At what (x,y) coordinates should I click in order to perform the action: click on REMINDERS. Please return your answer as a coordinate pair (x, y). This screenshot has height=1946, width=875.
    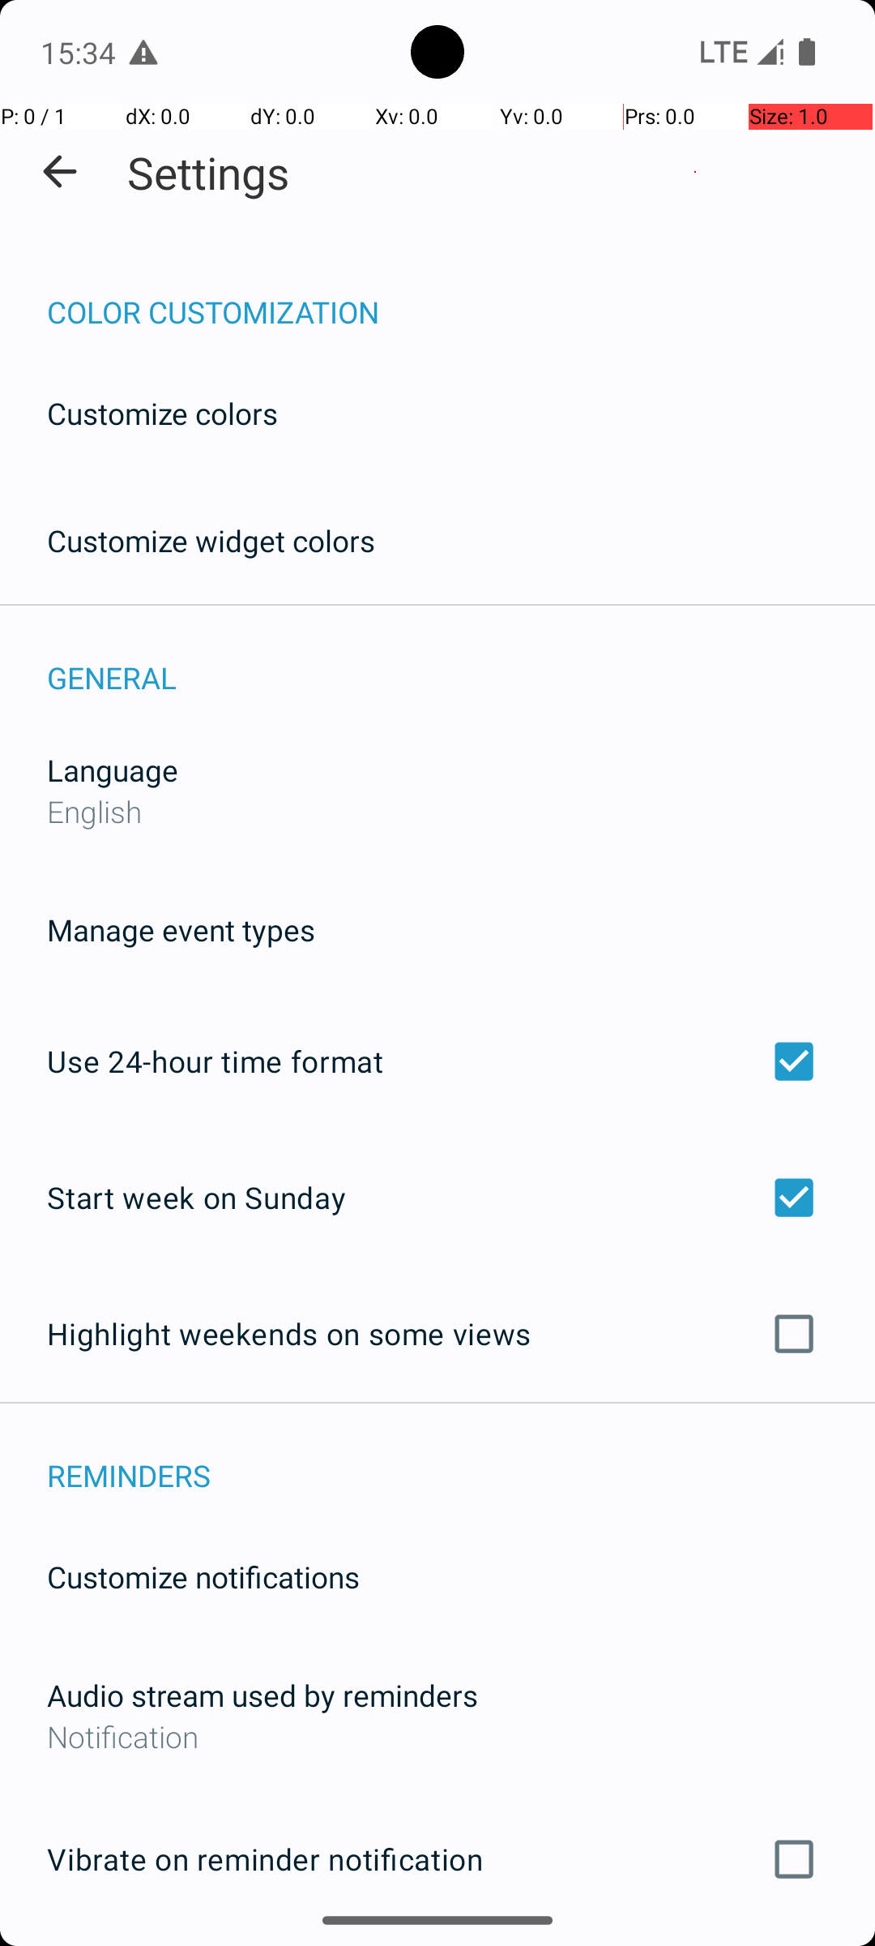
    Looking at the image, I should click on (461, 1458).